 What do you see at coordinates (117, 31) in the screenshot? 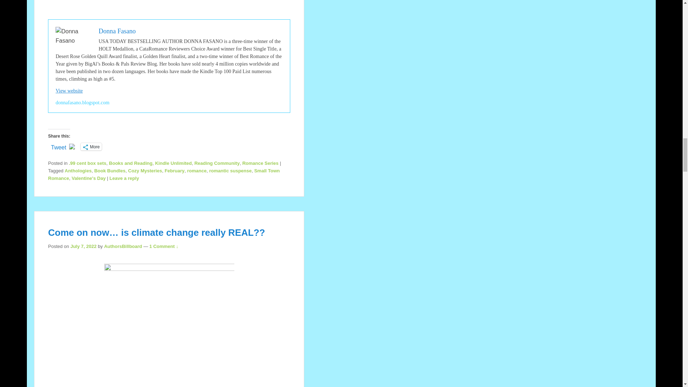
I see `Donna Fasano` at bounding box center [117, 31].